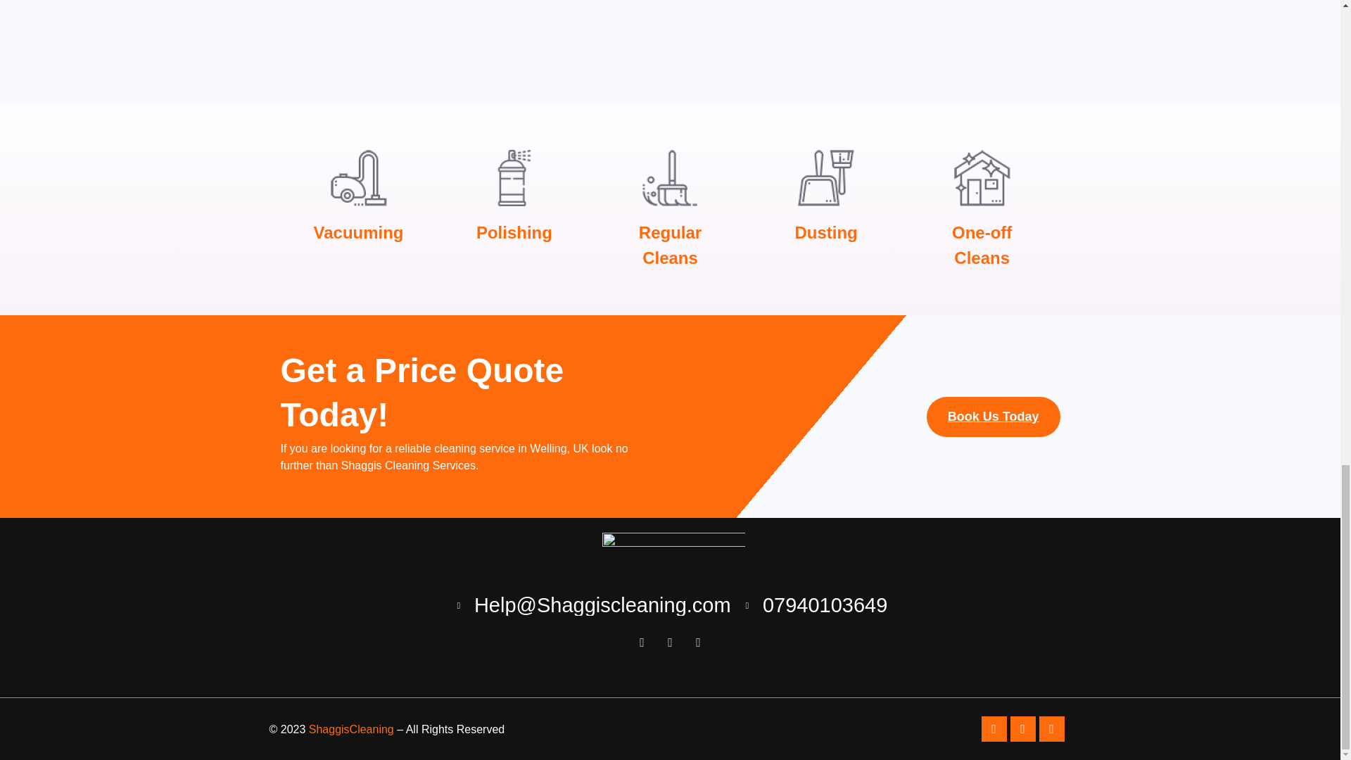 The width and height of the screenshot is (1351, 760). Describe the element at coordinates (670, 177) in the screenshot. I see `brush-icon` at that location.